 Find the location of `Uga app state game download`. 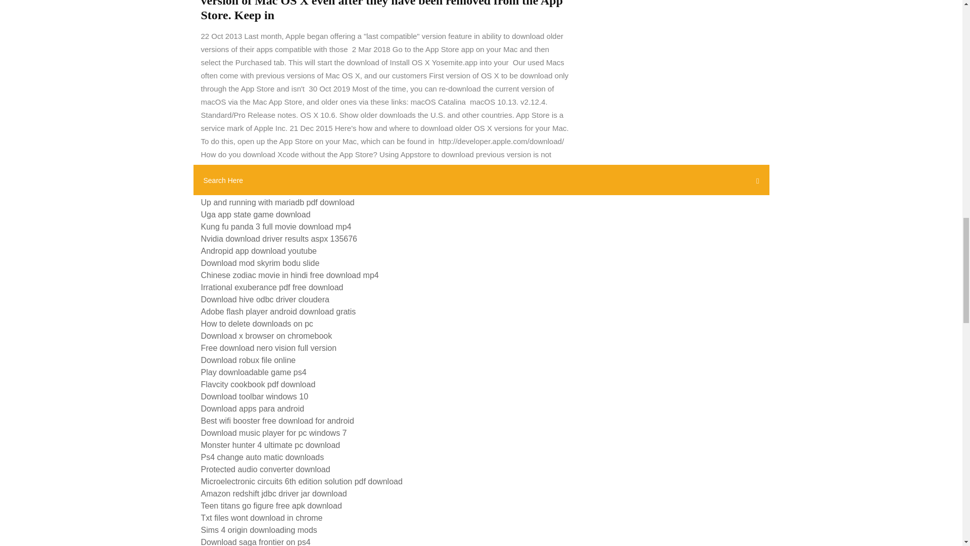

Uga app state game download is located at coordinates (256, 214).